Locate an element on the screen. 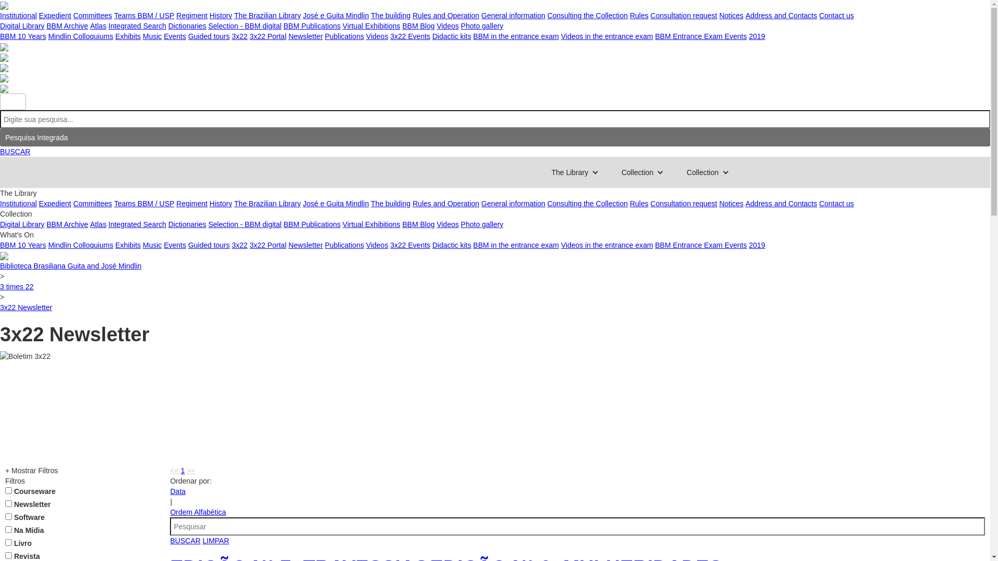 The width and height of the screenshot is (998, 561). Virtual Exhibitions is located at coordinates (371, 26).